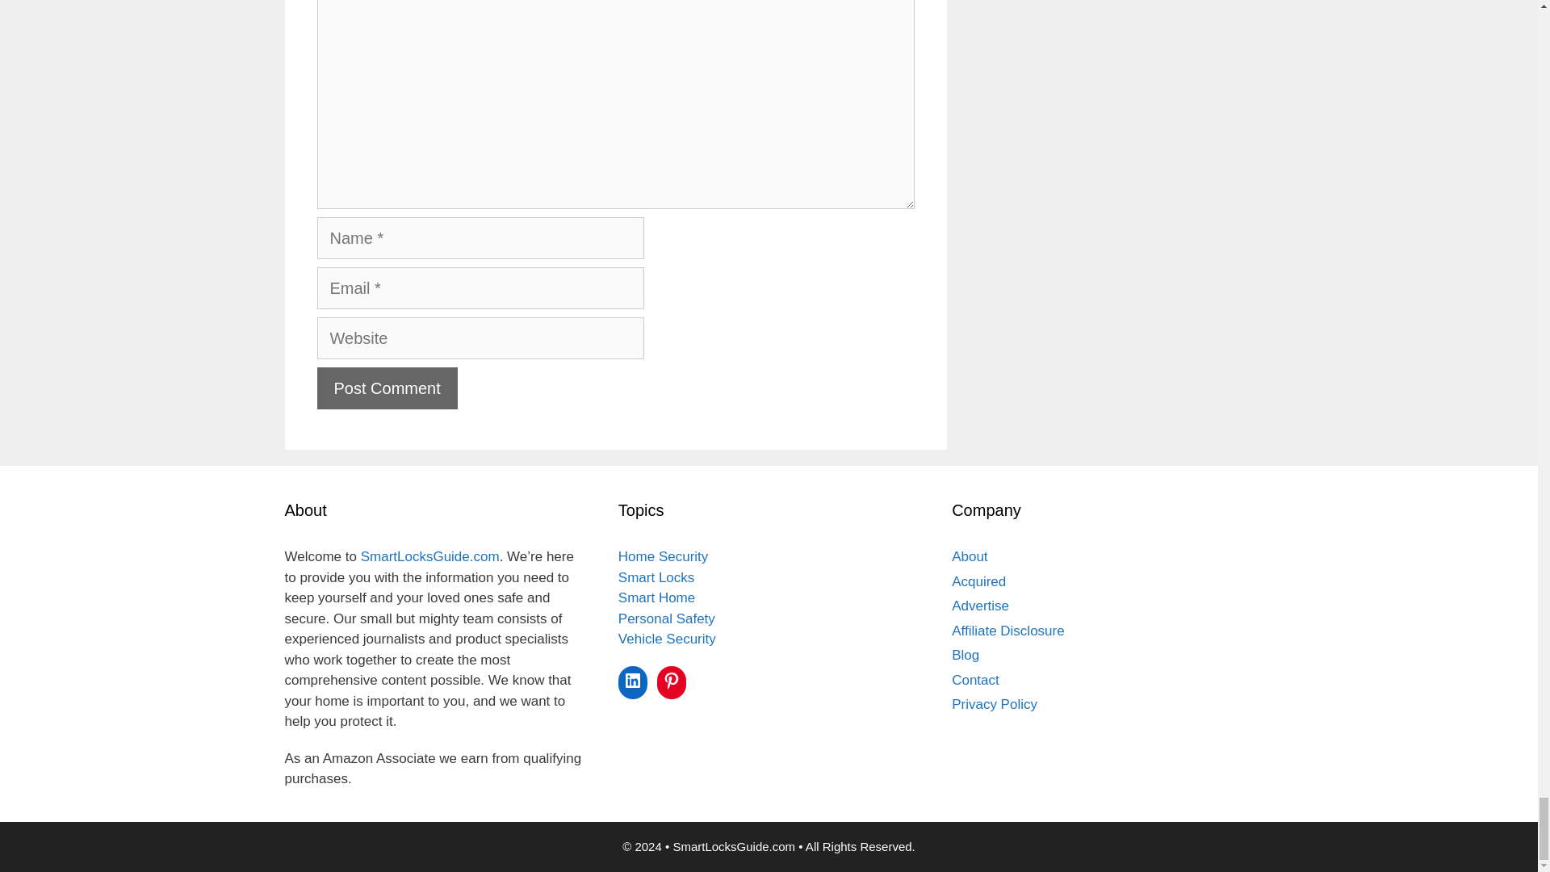 This screenshot has height=872, width=1550. What do you see at coordinates (386, 388) in the screenshot?
I see `Post Comment` at bounding box center [386, 388].